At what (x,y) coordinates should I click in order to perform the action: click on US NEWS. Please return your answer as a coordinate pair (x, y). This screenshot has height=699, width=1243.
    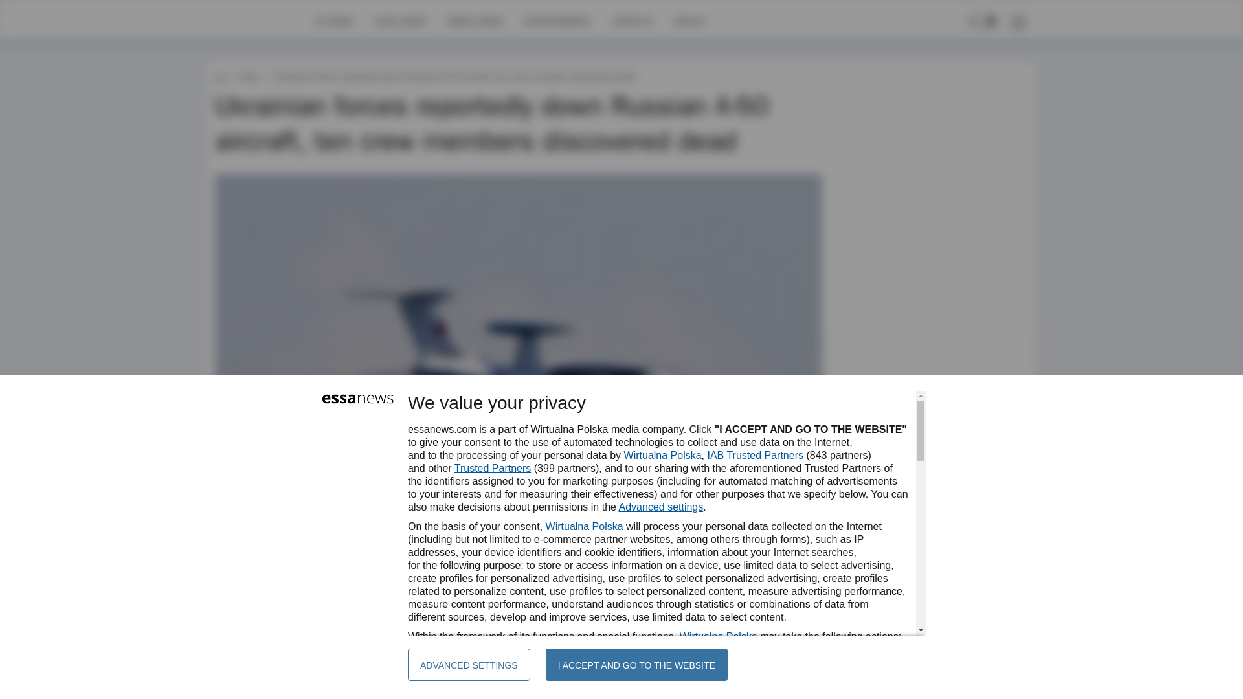
    Looking at the image, I should click on (333, 21).